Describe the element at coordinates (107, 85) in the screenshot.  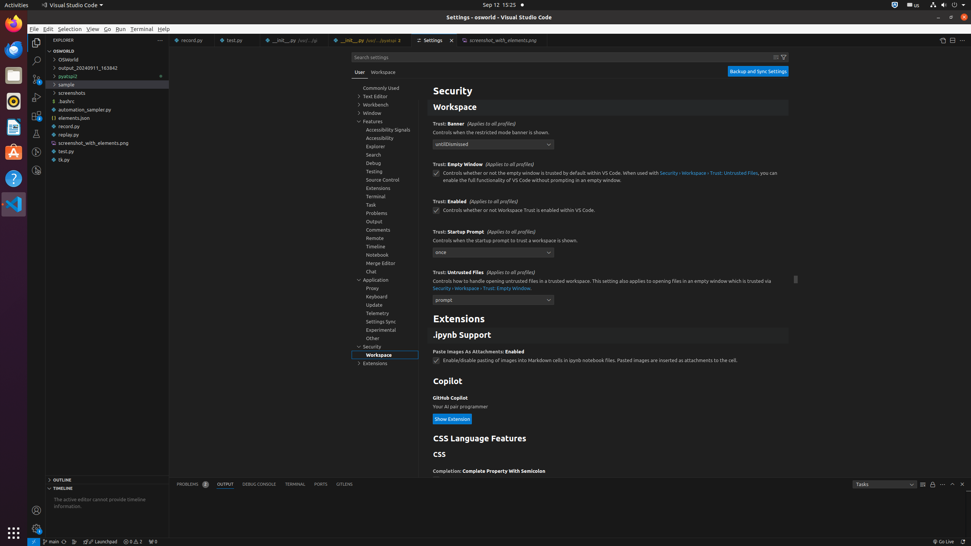
I see `sample` at that location.